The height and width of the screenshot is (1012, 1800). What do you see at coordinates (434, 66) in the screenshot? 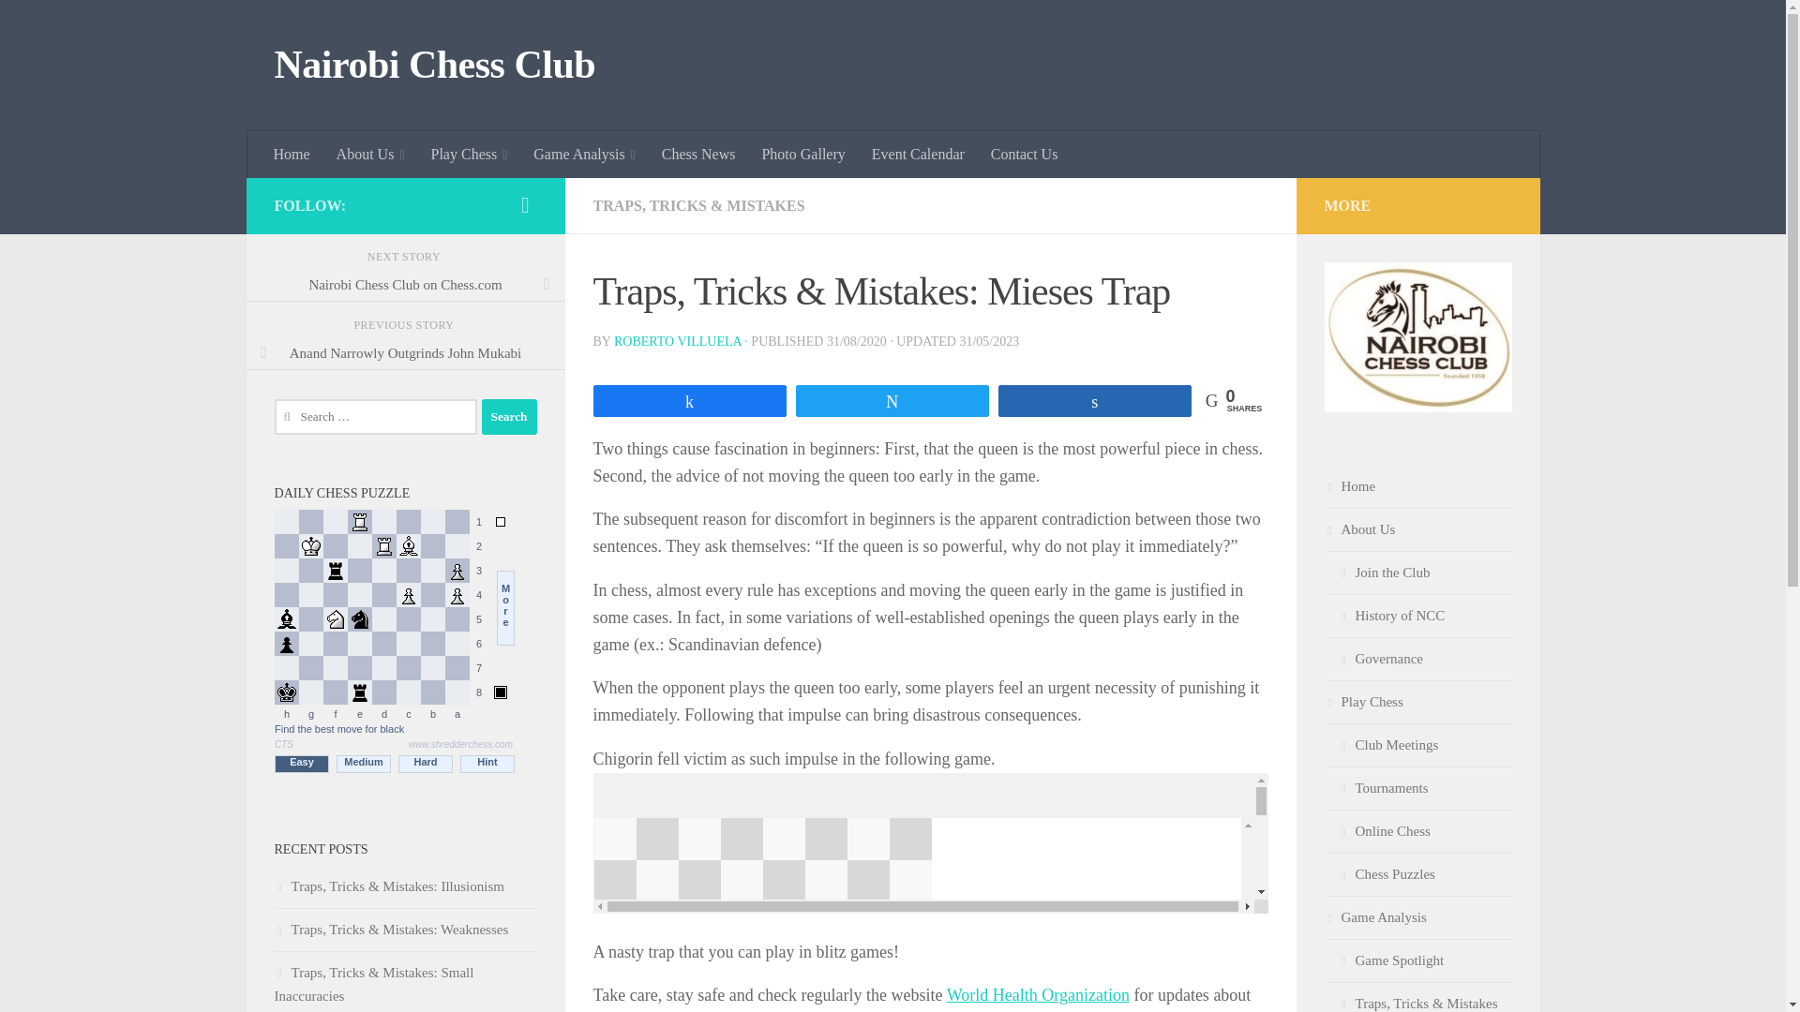
I see `Nairobi Chess Club` at bounding box center [434, 66].